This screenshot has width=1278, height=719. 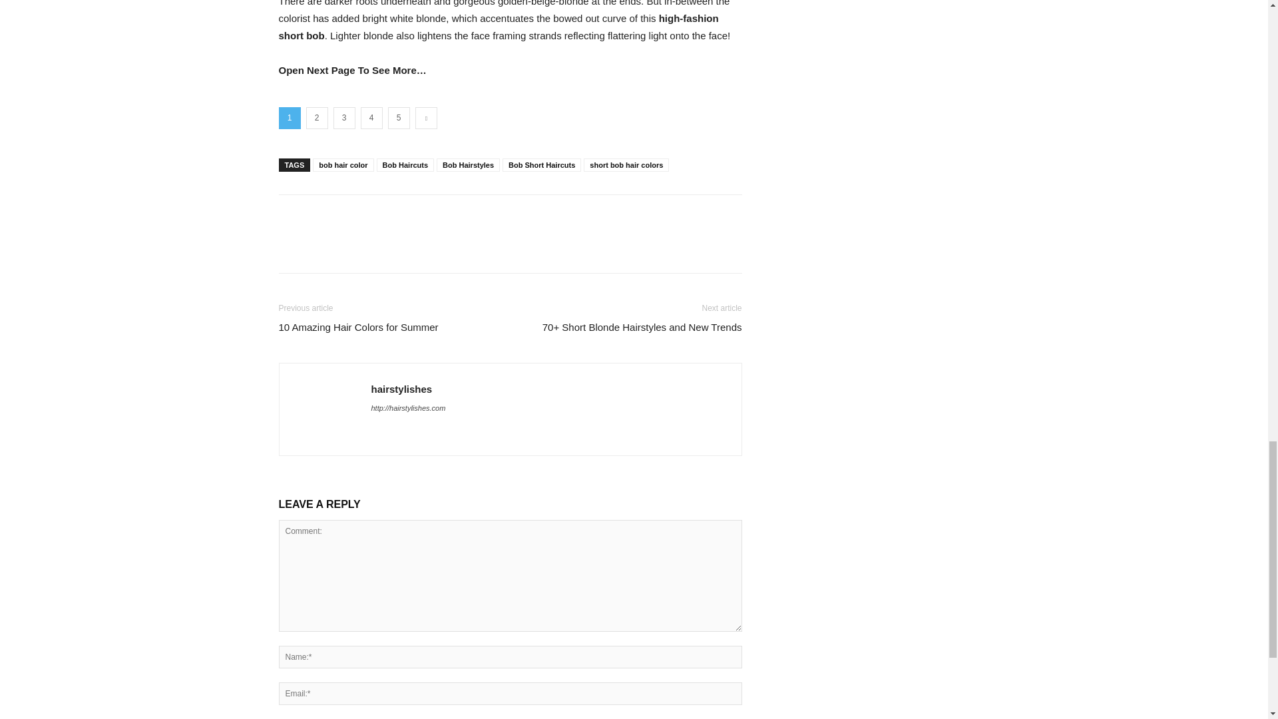 I want to click on 5, so click(x=398, y=118).